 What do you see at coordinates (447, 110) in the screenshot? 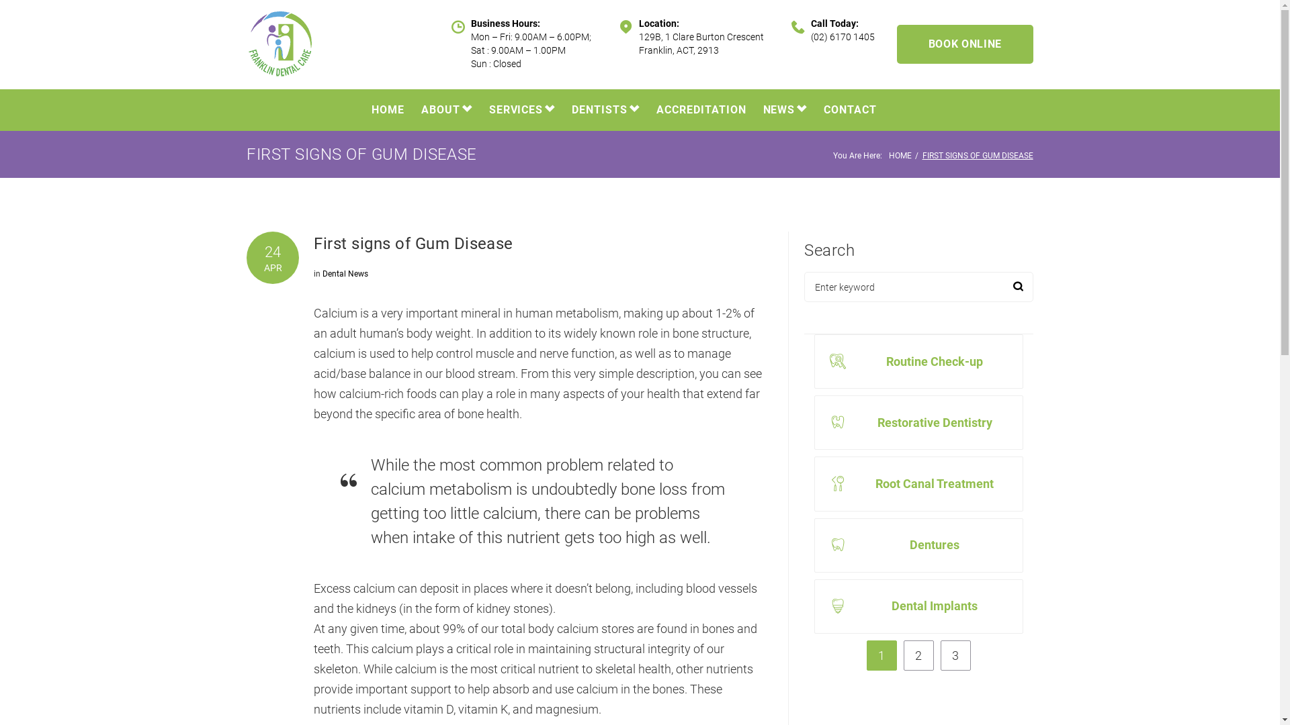
I see `ABOUT` at bounding box center [447, 110].